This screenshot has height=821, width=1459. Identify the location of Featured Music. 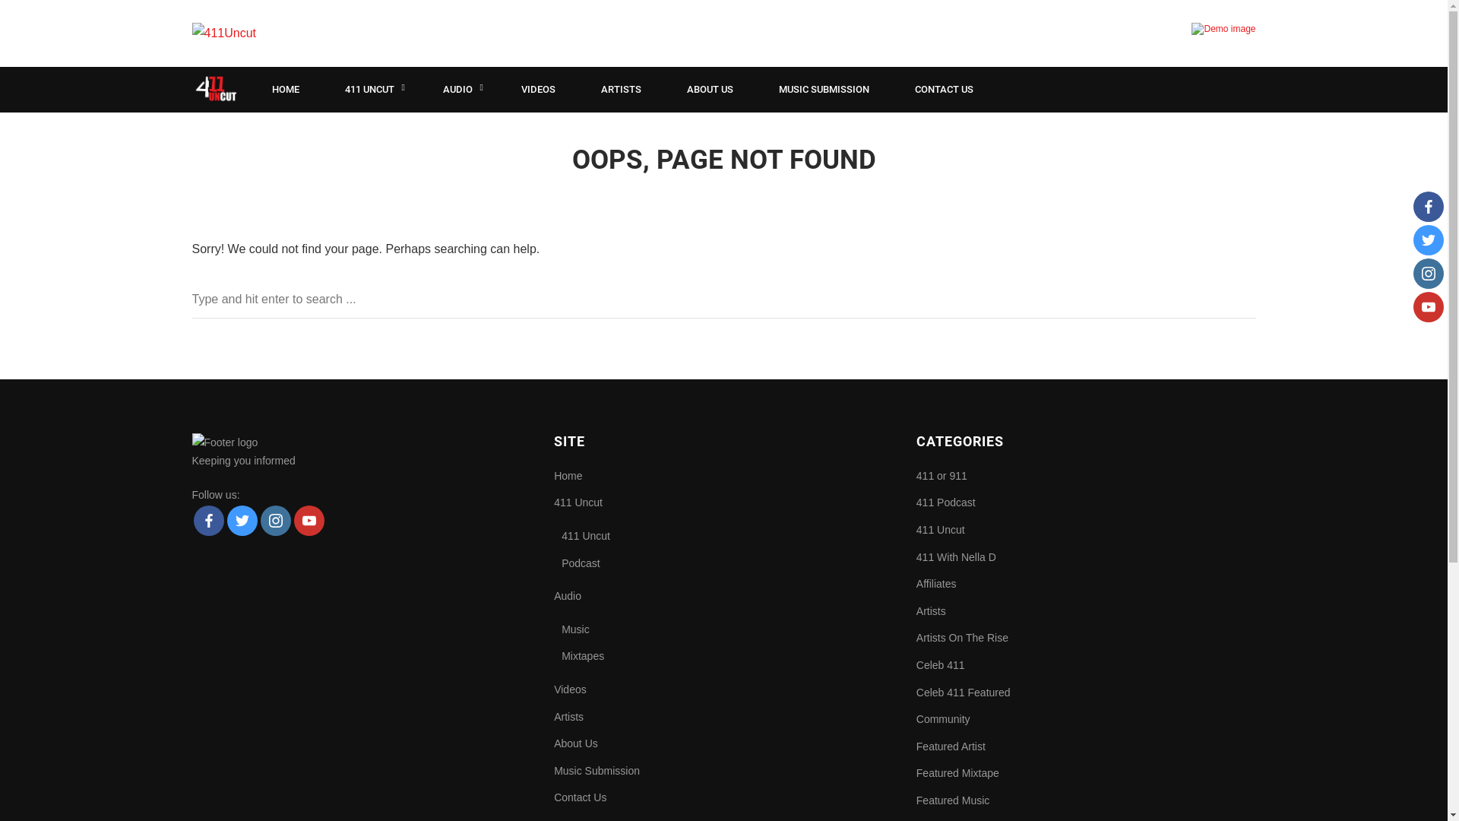
(953, 801).